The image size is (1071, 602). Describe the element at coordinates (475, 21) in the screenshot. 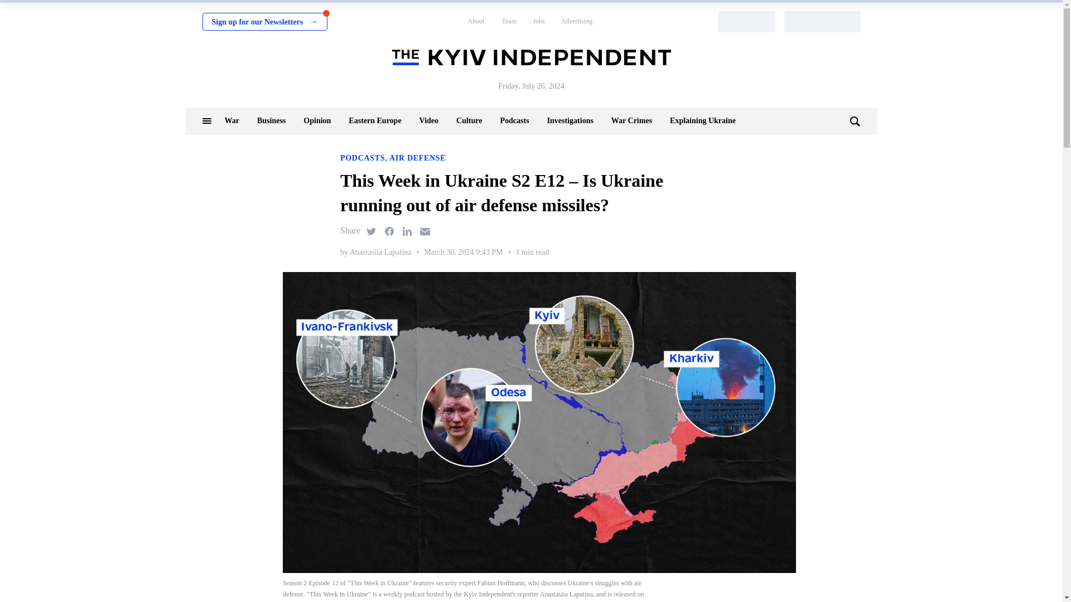

I see `About` at that location.